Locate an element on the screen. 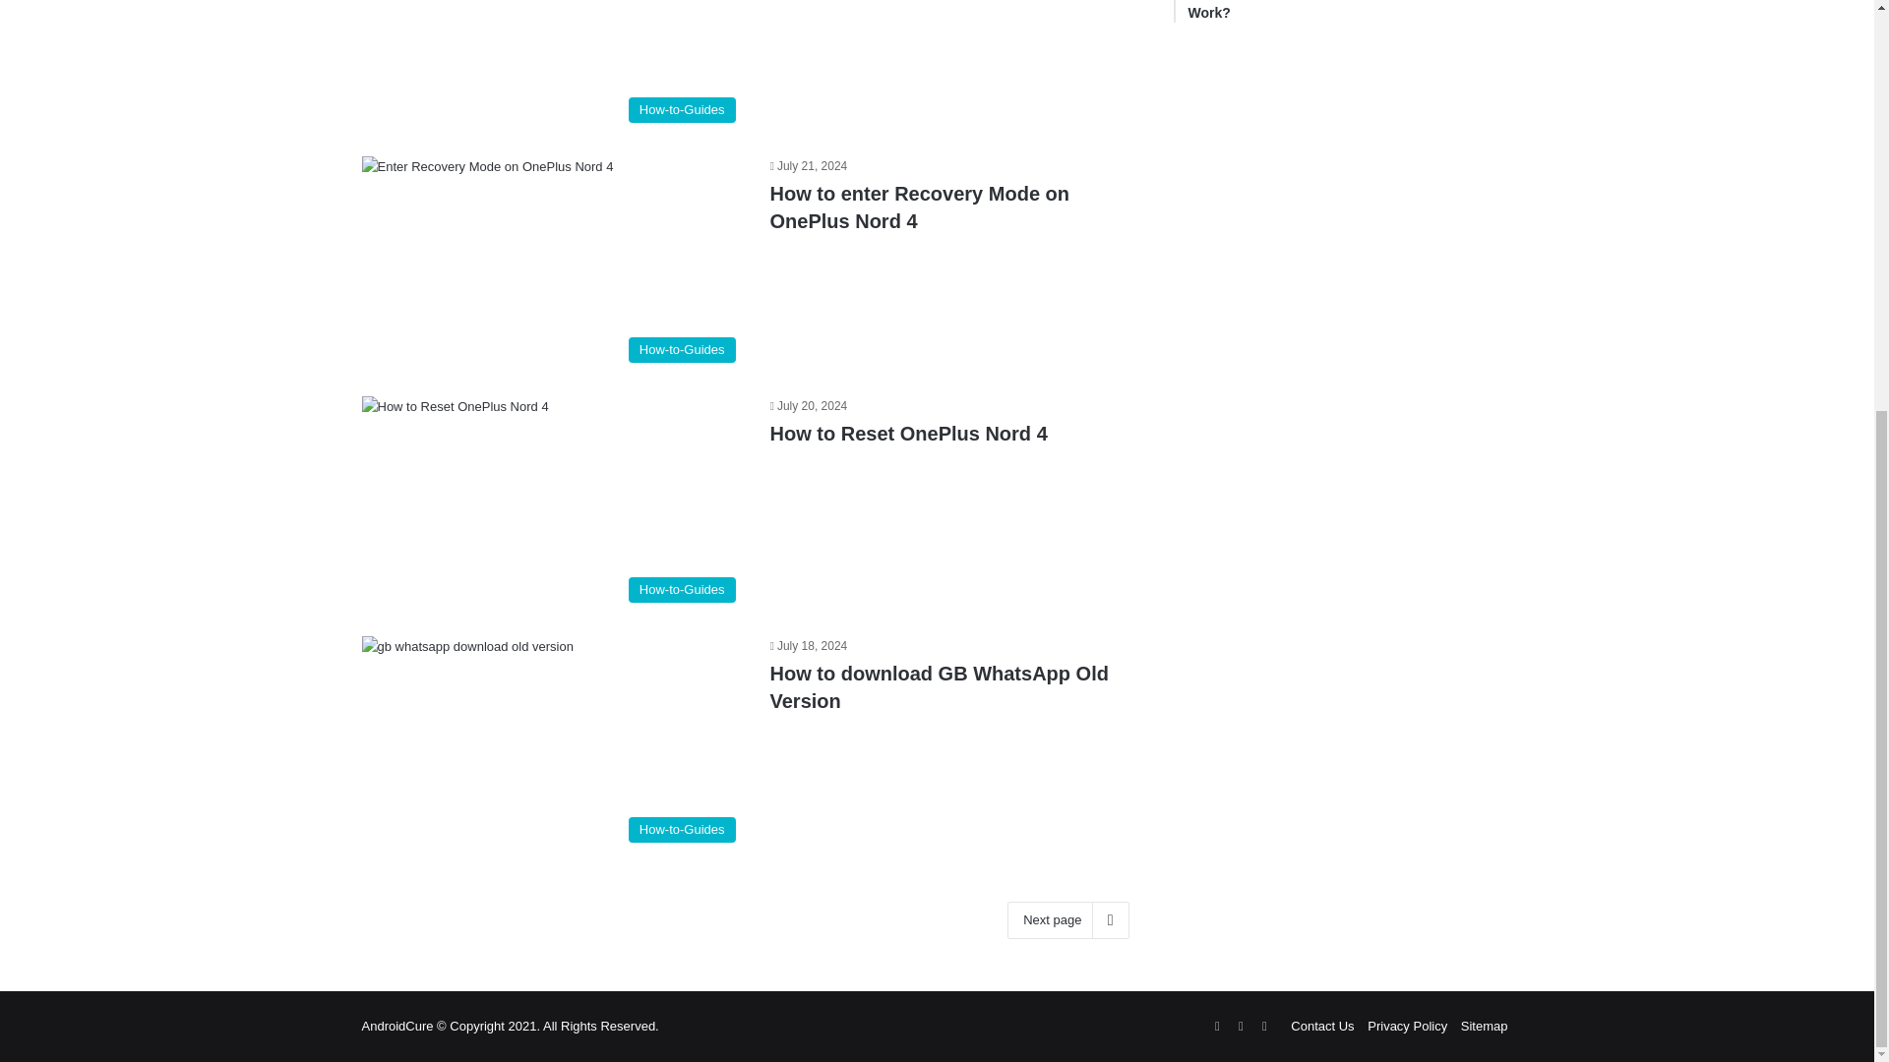  How-to-Guides is located at coordinates (554, 503).